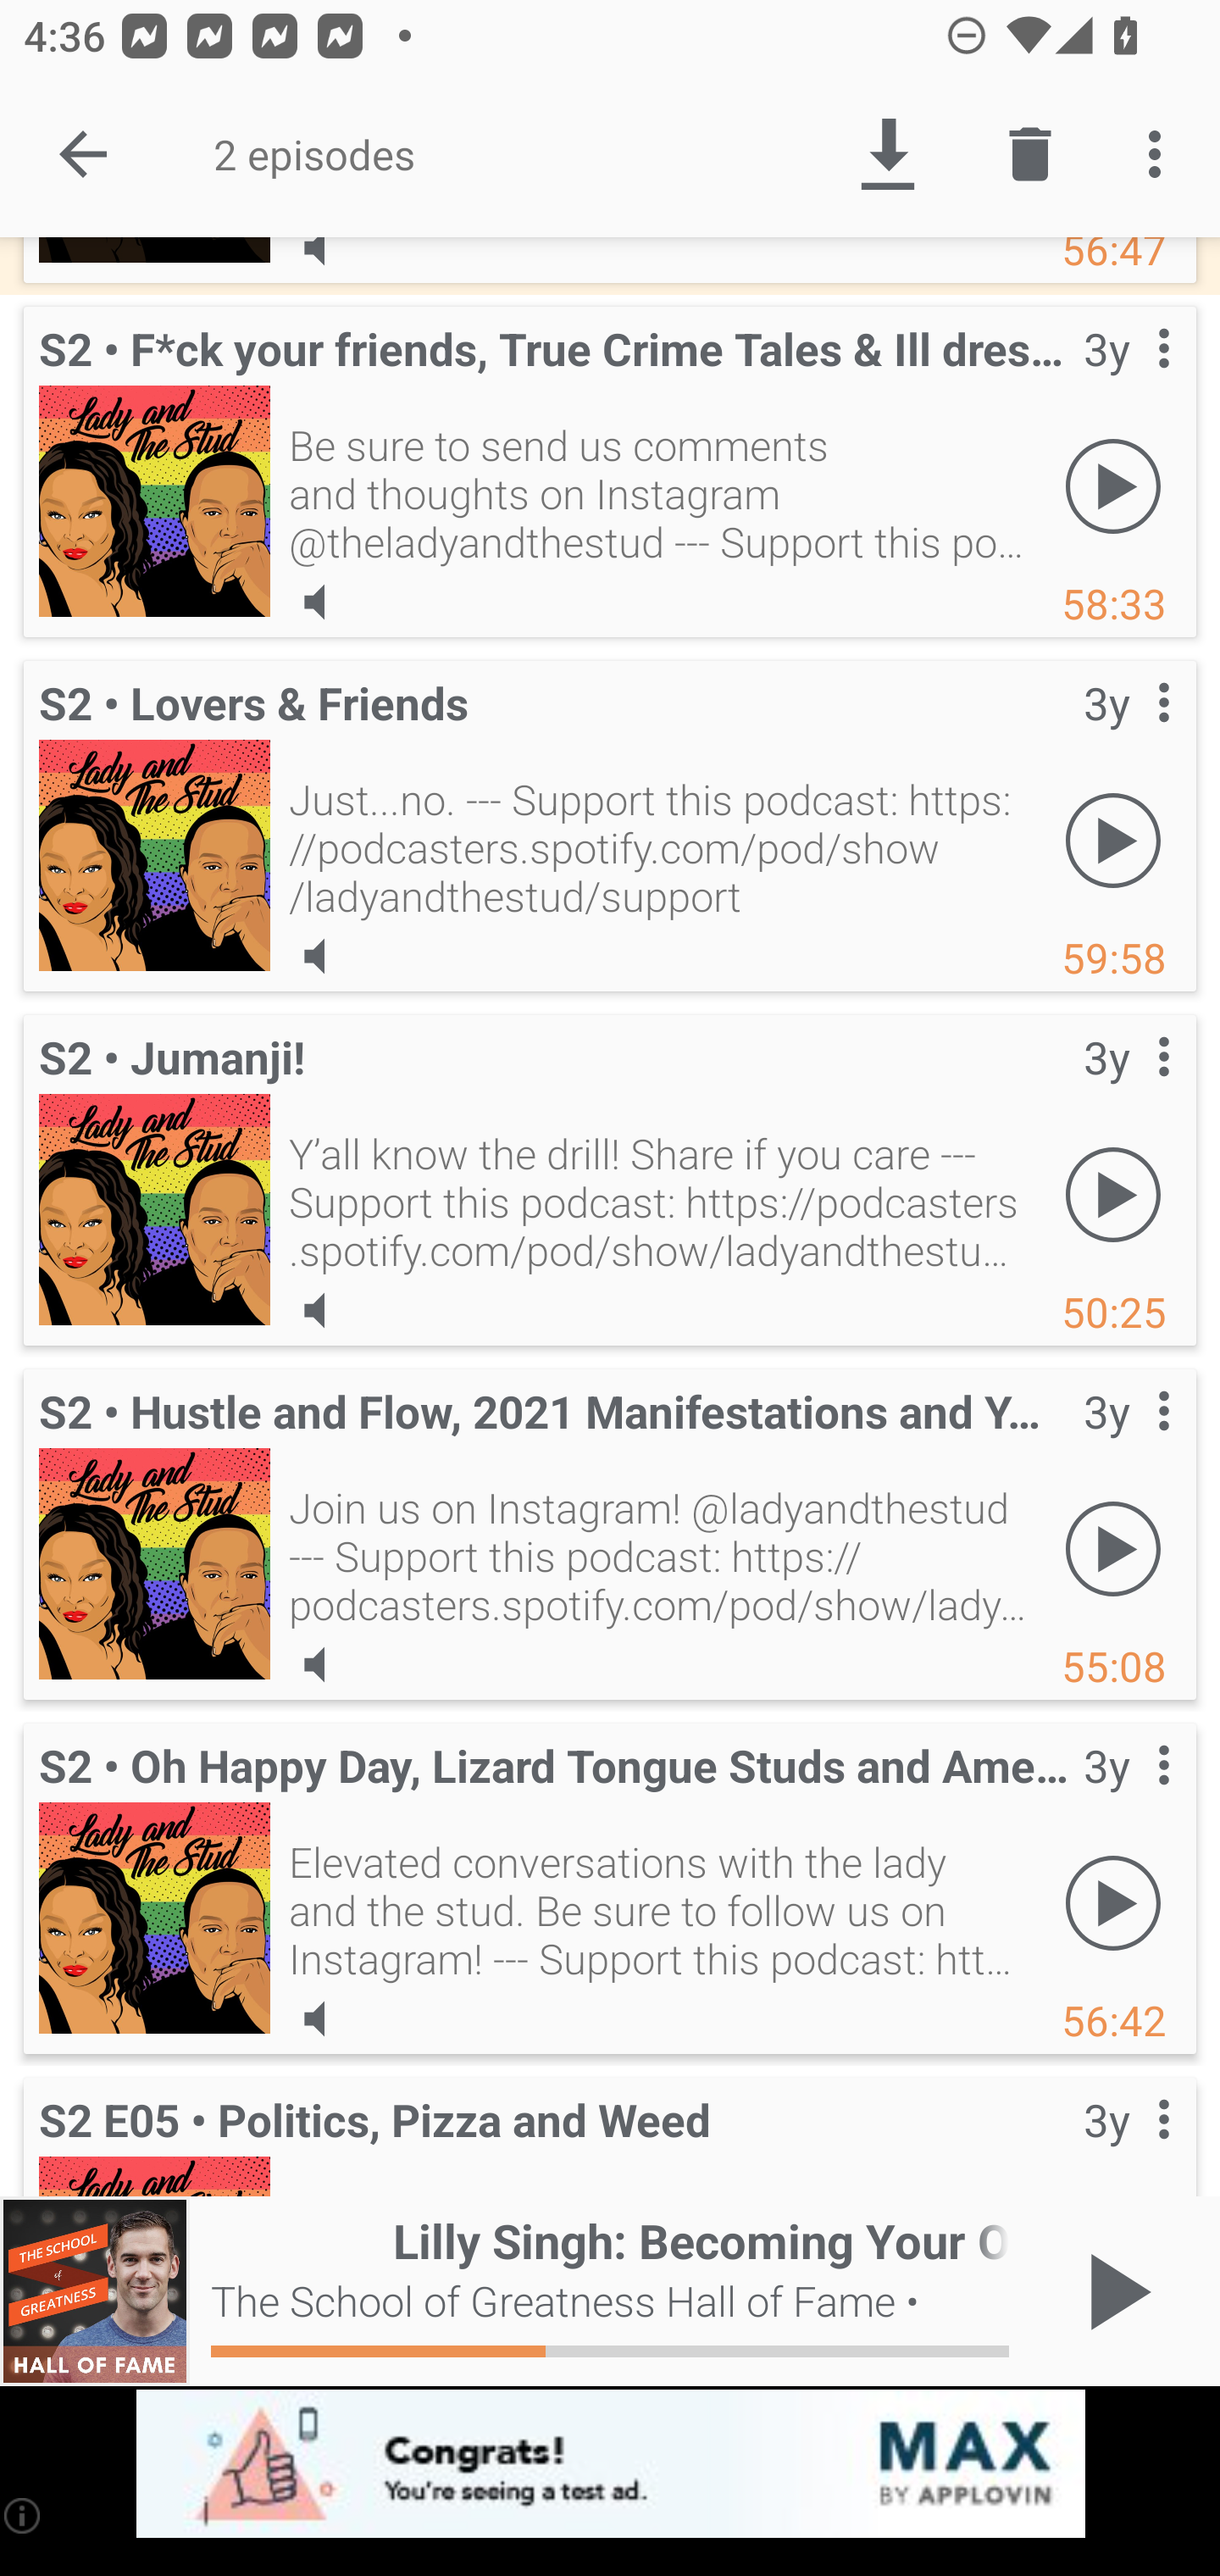 The height and width of the screenshot is (2576, 1220). What do you see at coordinates (1127, 1445) in the screenshot?
I see `Contextual menu` at bounding box center [1127, 1445].